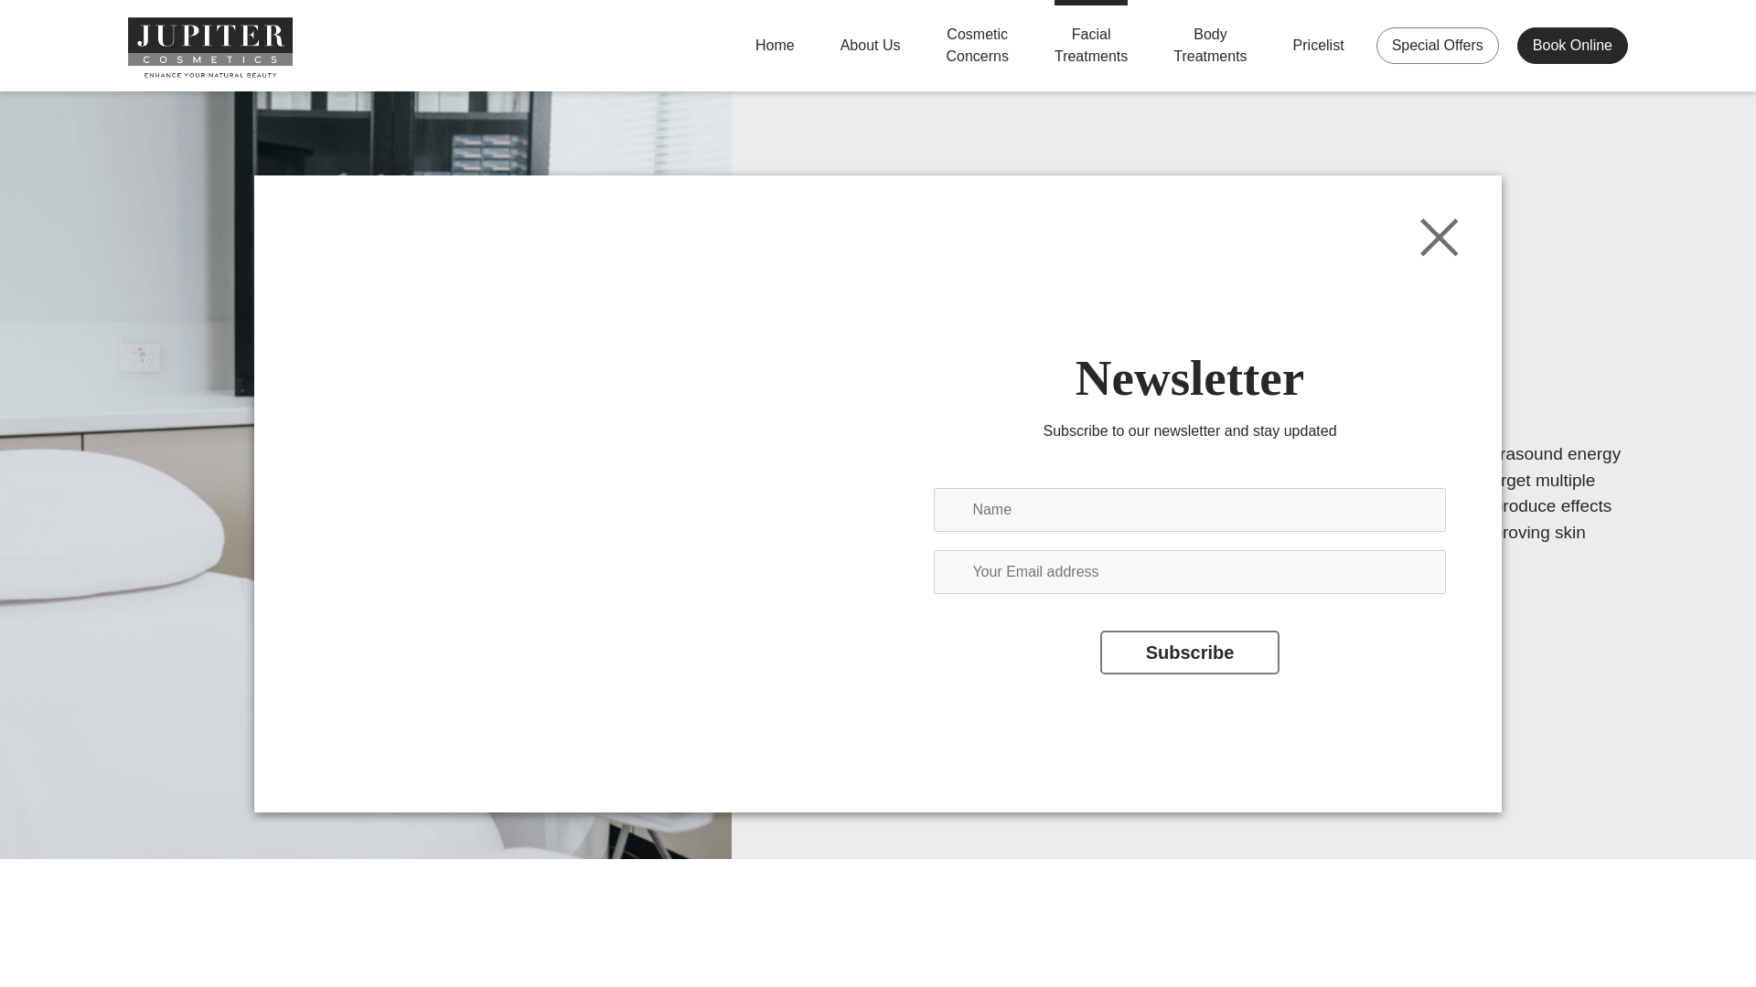 The image size is (1756, 987). Describe the element at coordinates (1438, 46) in the screenshot. I see `Special Offers` at that location.